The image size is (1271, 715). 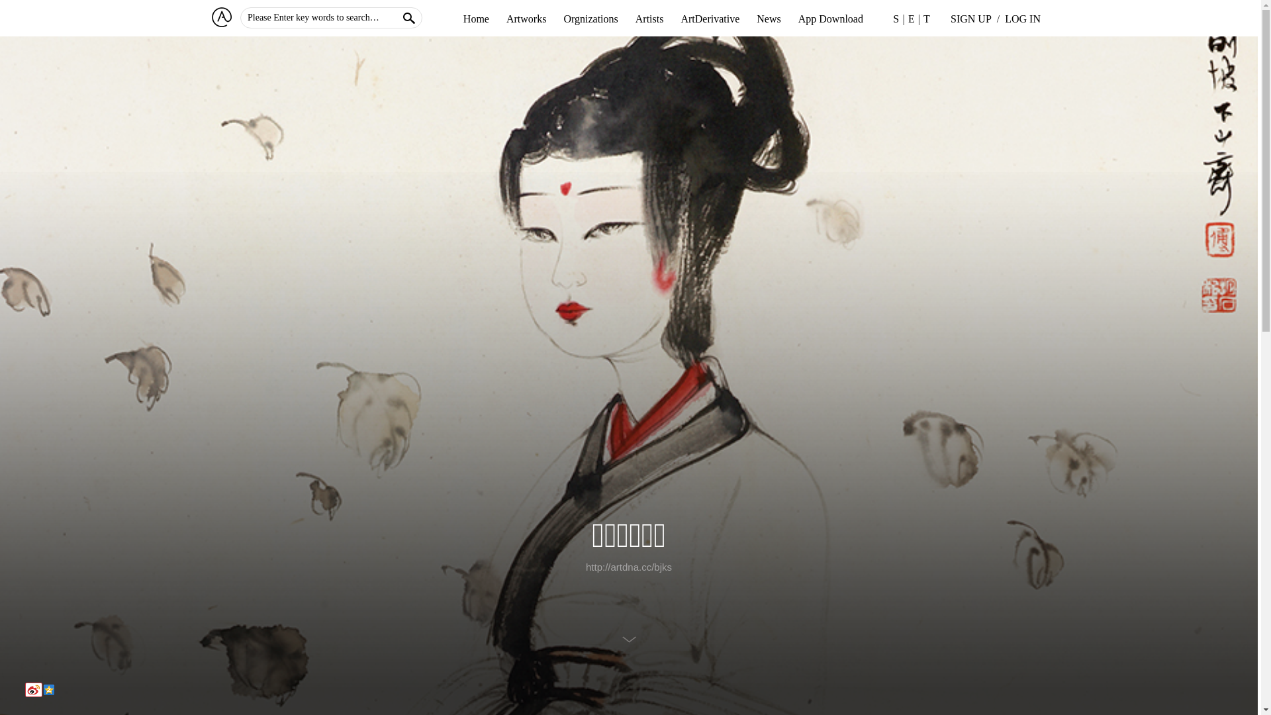 What do you see at coordinates (769, 19) in the screenshot?
I see `News` at bounding box center [769, 19].